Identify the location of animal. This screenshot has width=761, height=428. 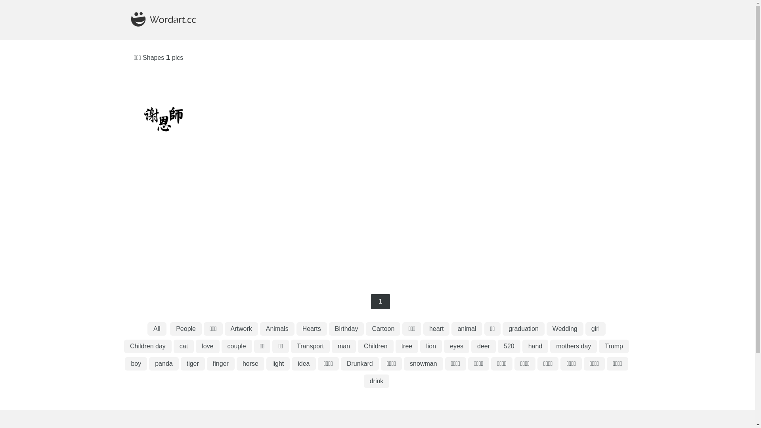
(467, 329).